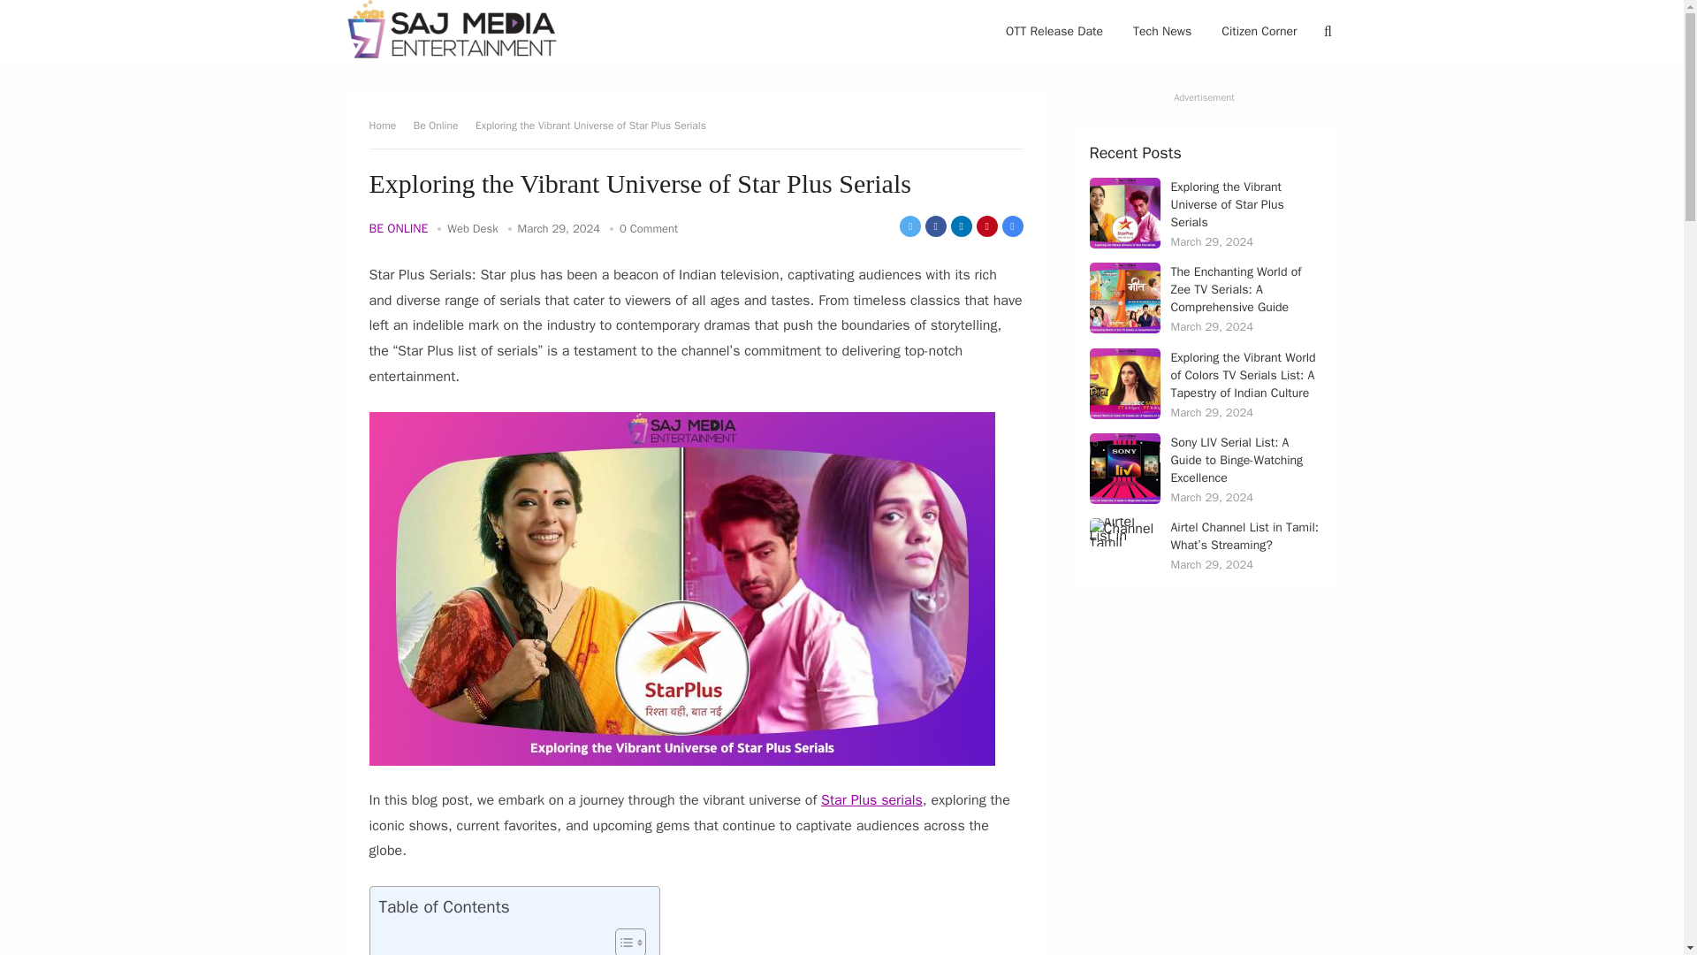  I want to click on OTT Release Date, so click(1054, 32).